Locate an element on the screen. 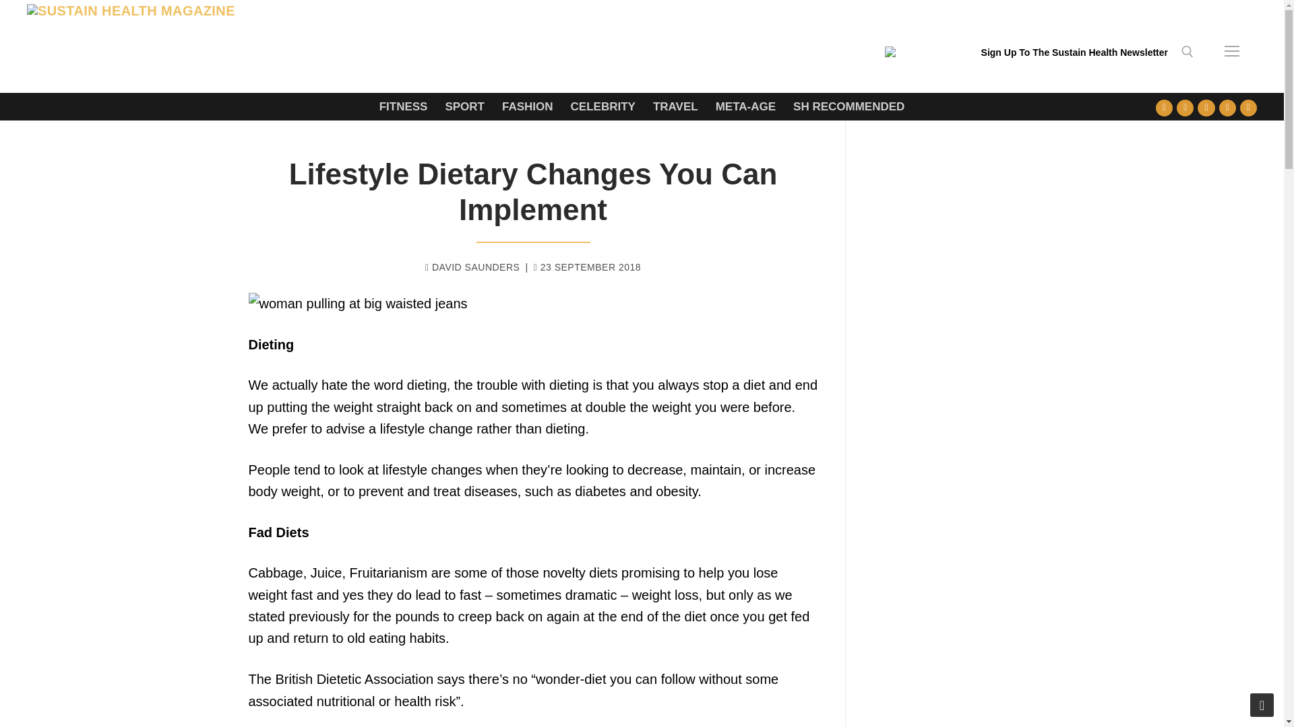  Youtube is located at coordinates (1206, 108).